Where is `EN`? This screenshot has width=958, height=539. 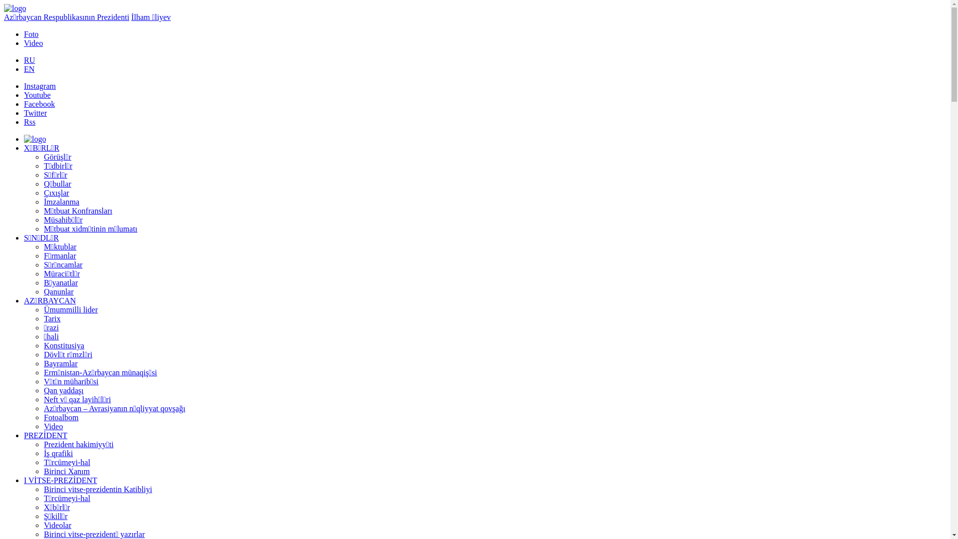 EN is located at coordinates (29, 69).